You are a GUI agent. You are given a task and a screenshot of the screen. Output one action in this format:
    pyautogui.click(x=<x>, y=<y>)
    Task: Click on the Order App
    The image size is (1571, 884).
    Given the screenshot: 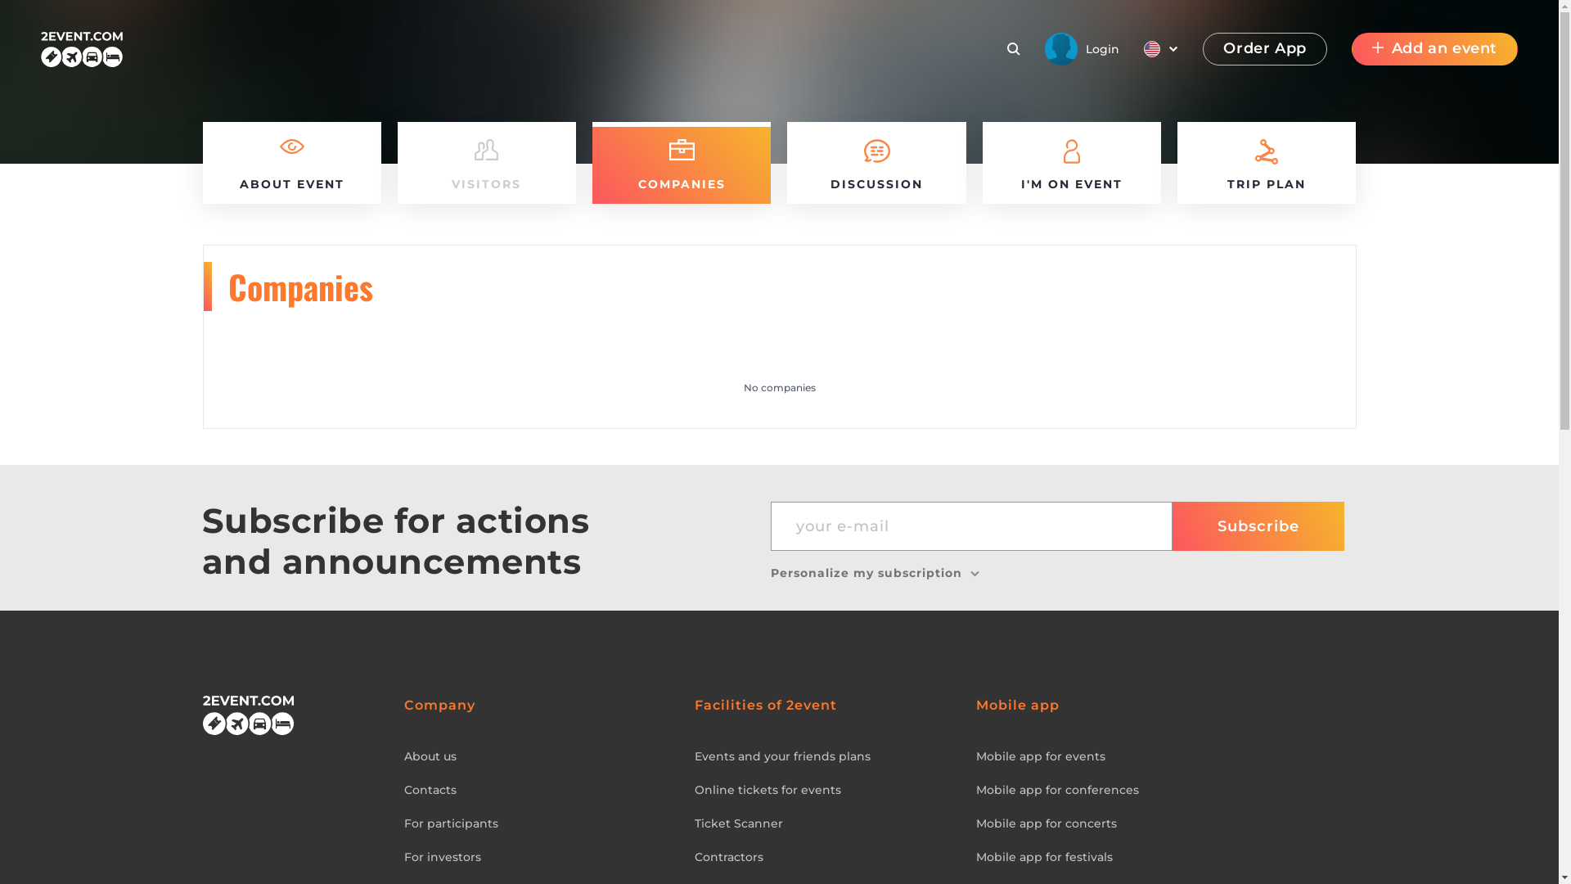 What is the action you would take?
    pyautogui.click(x=1265, y=49)
    